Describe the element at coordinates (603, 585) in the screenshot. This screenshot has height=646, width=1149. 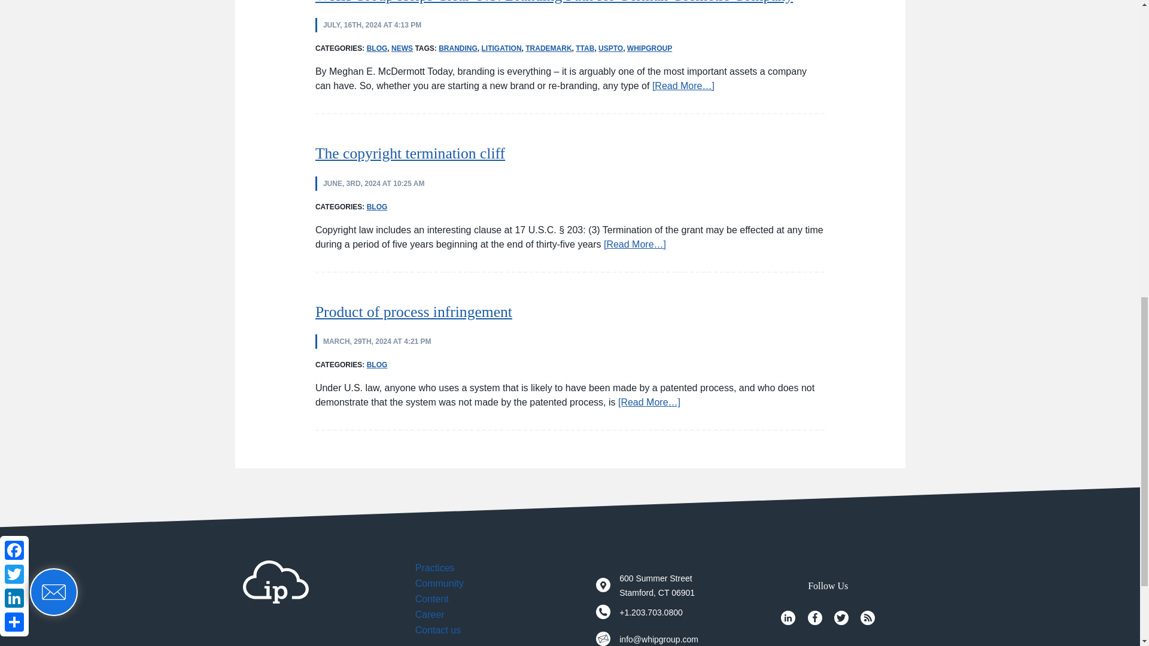
I see `Google Map Link` at that location.